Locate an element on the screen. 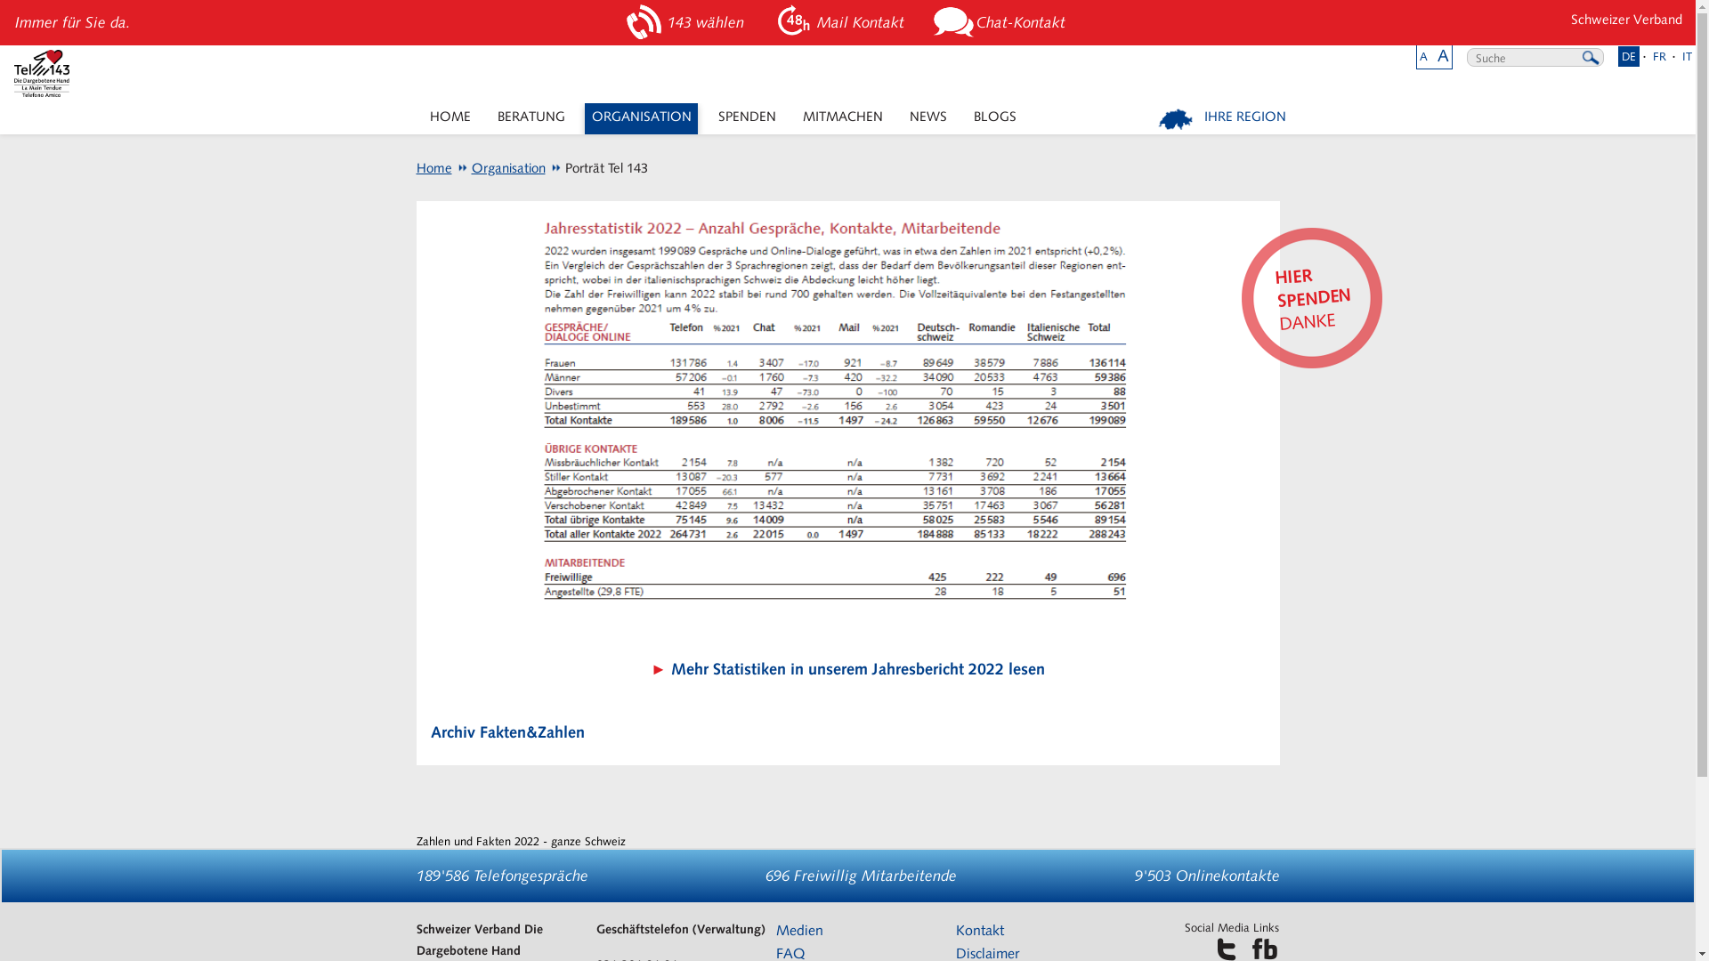  A is located at coordinates (1444, 55).